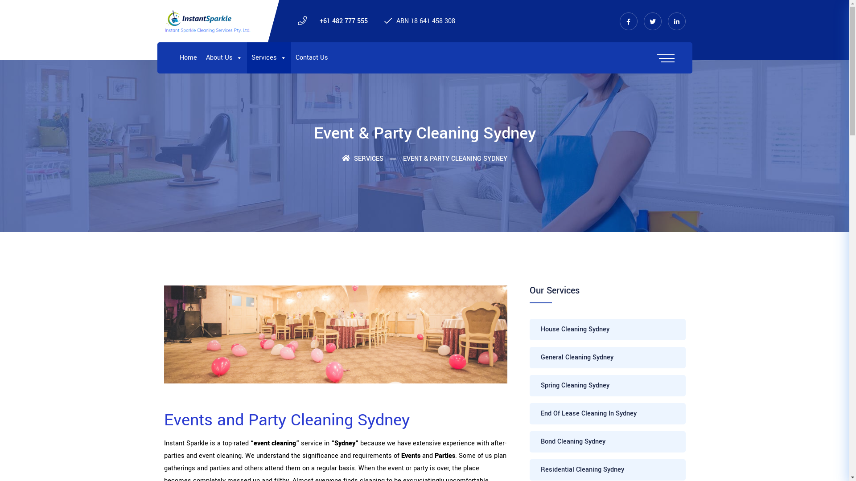 Image resolution: width=856 pixels, height=481 pixels. I want to click on +61 482 777 555, so click(343, 20).